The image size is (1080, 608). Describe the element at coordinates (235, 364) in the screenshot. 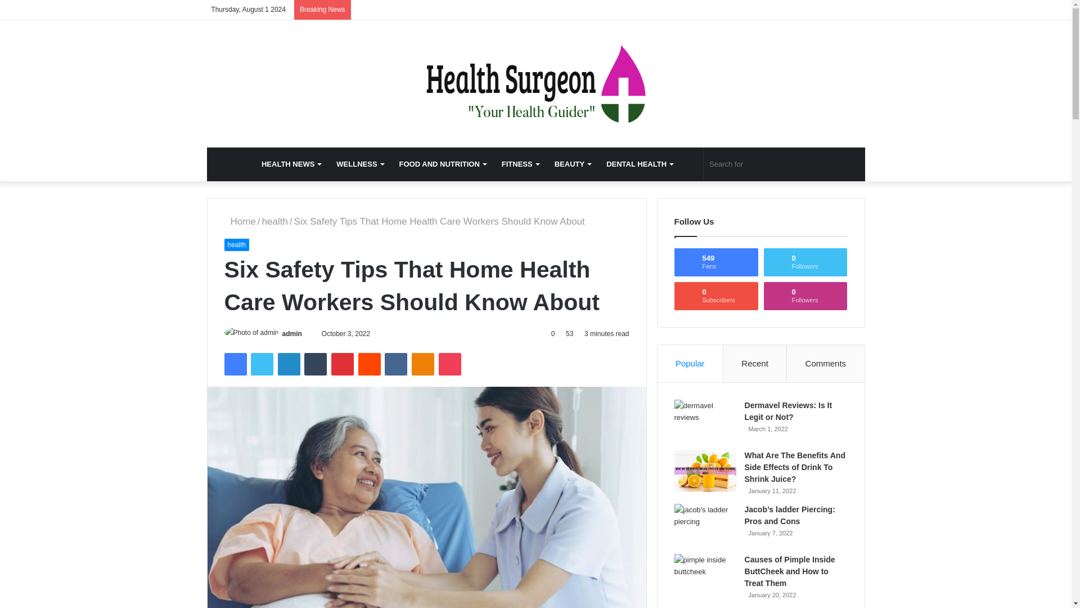

I see `Facebook` at that location.